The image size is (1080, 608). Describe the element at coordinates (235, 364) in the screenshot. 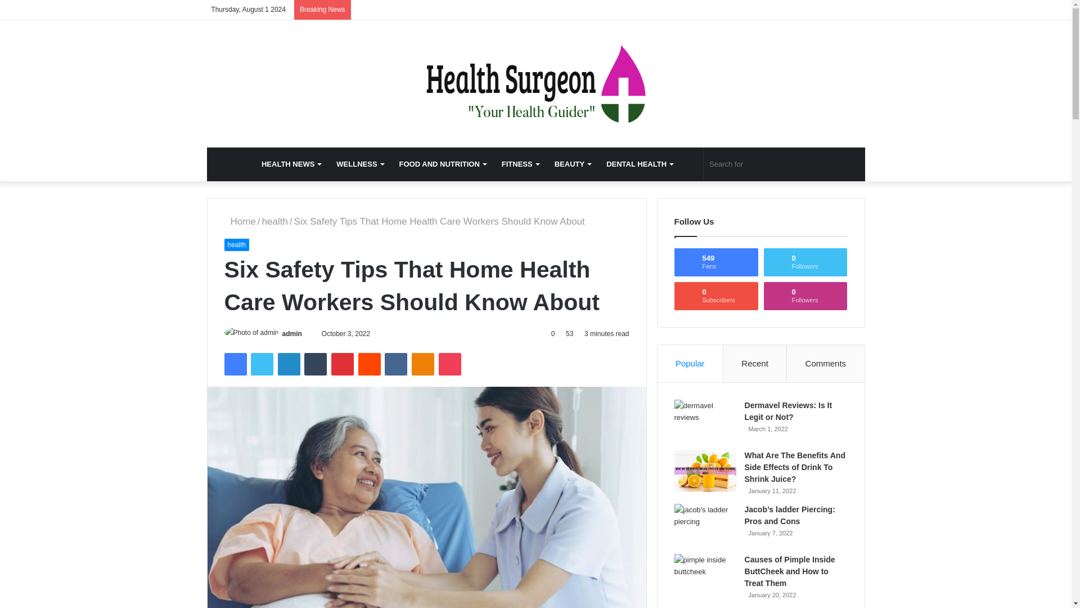

I see `Facebook` at that location.